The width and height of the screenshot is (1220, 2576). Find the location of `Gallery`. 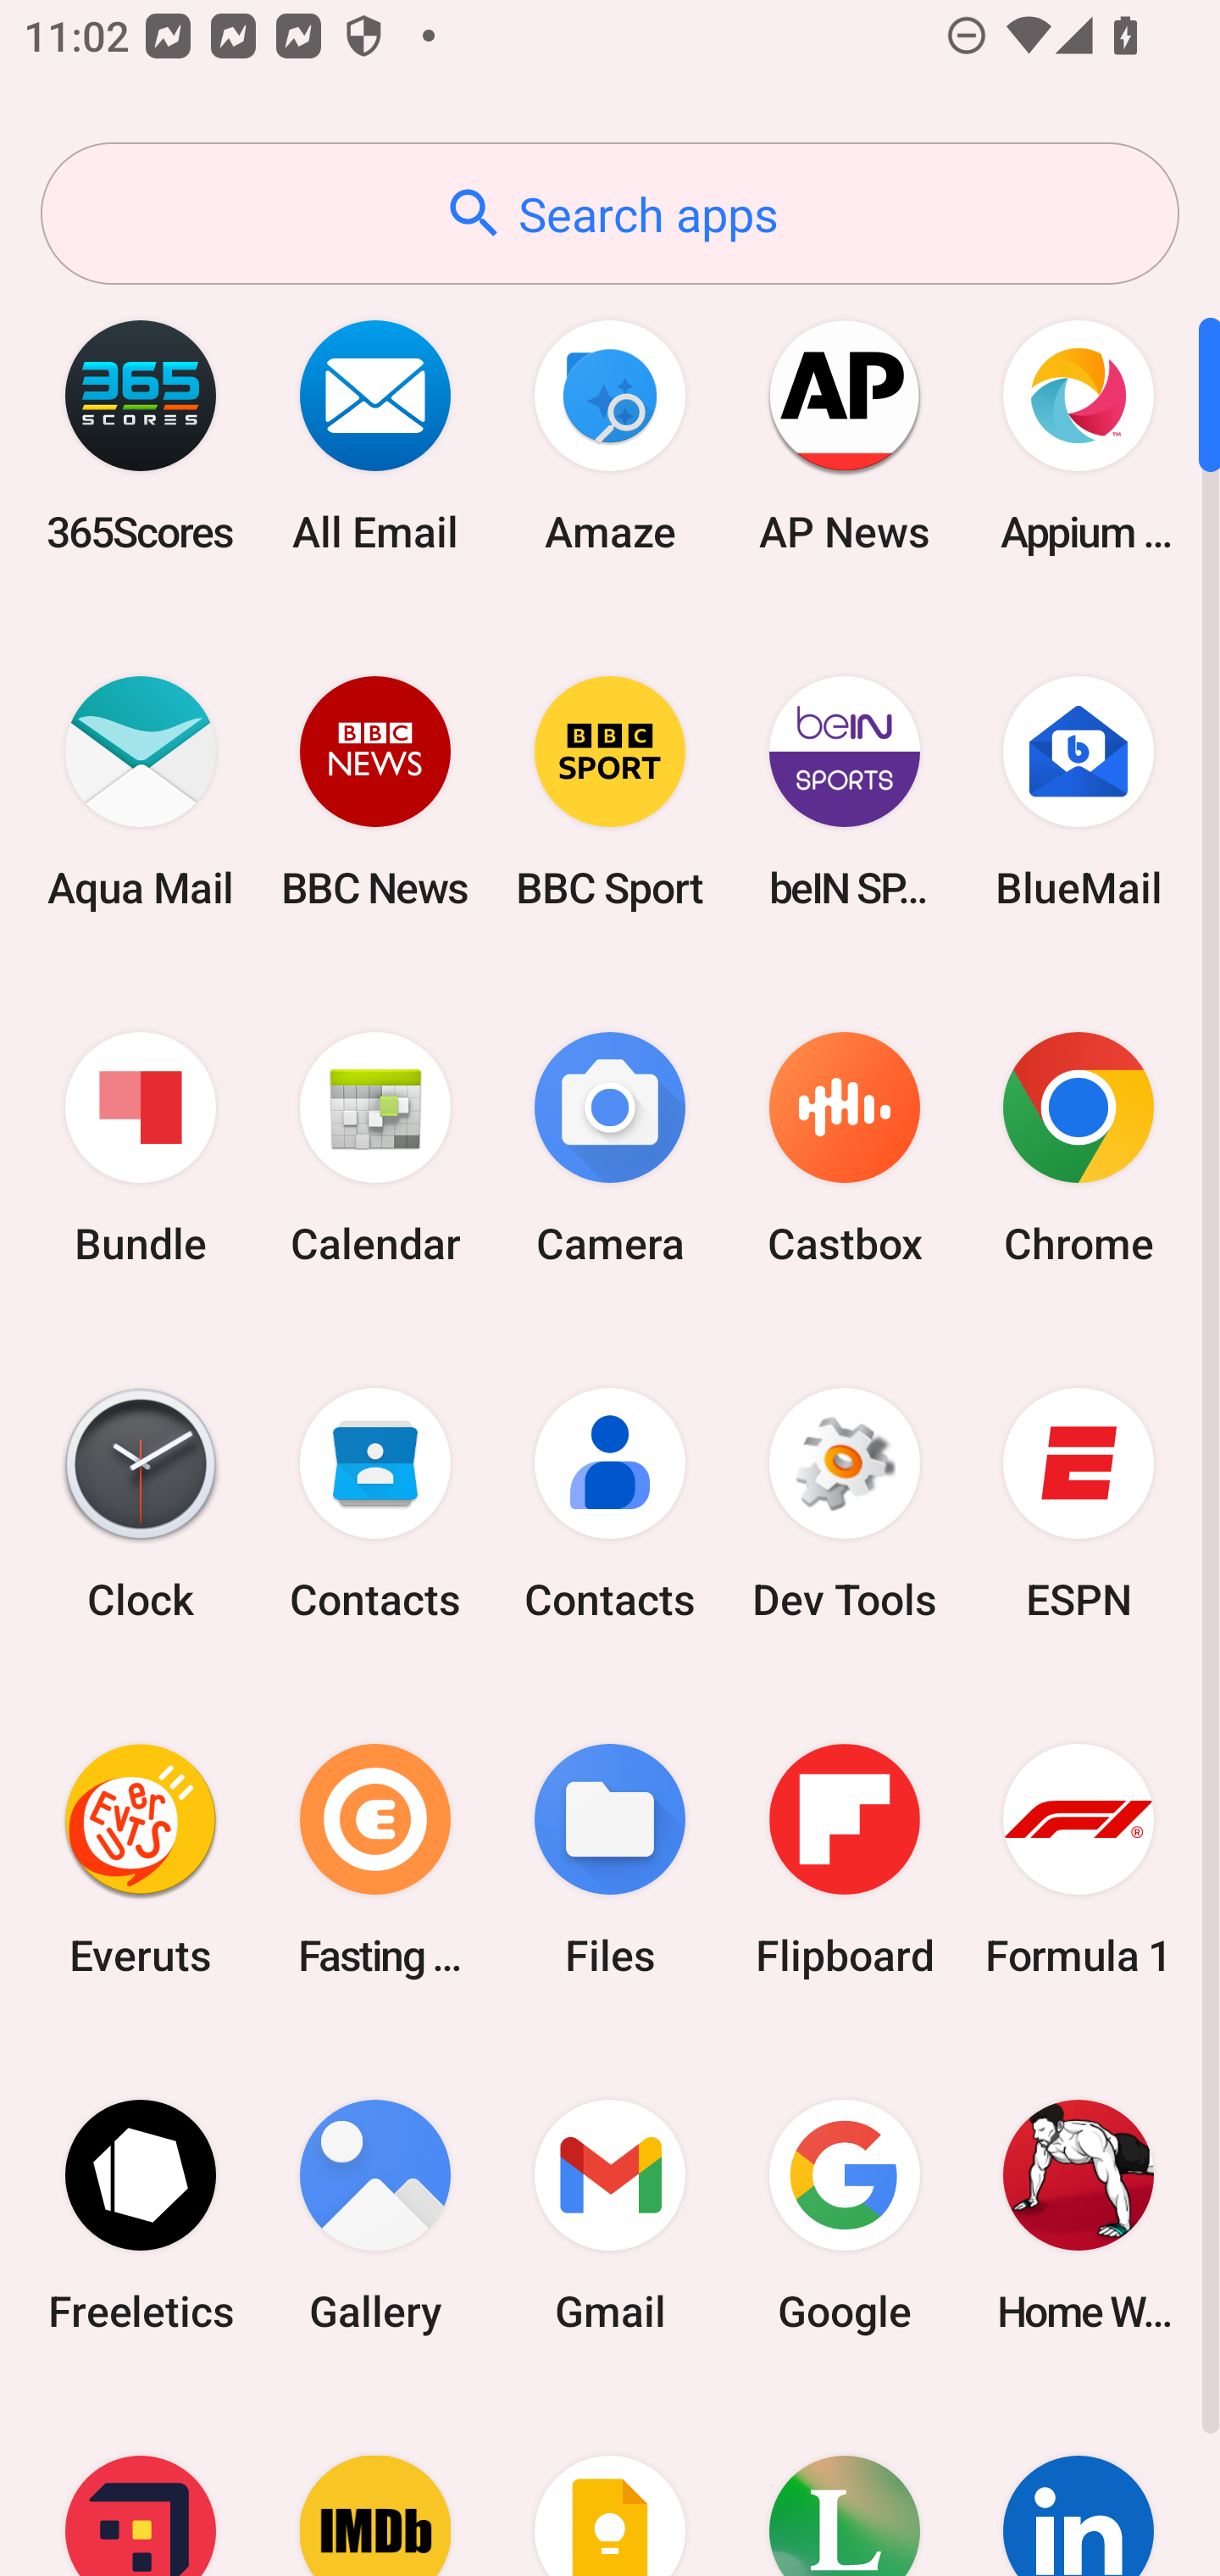

Gallery is located at coordinates (375, 2215).